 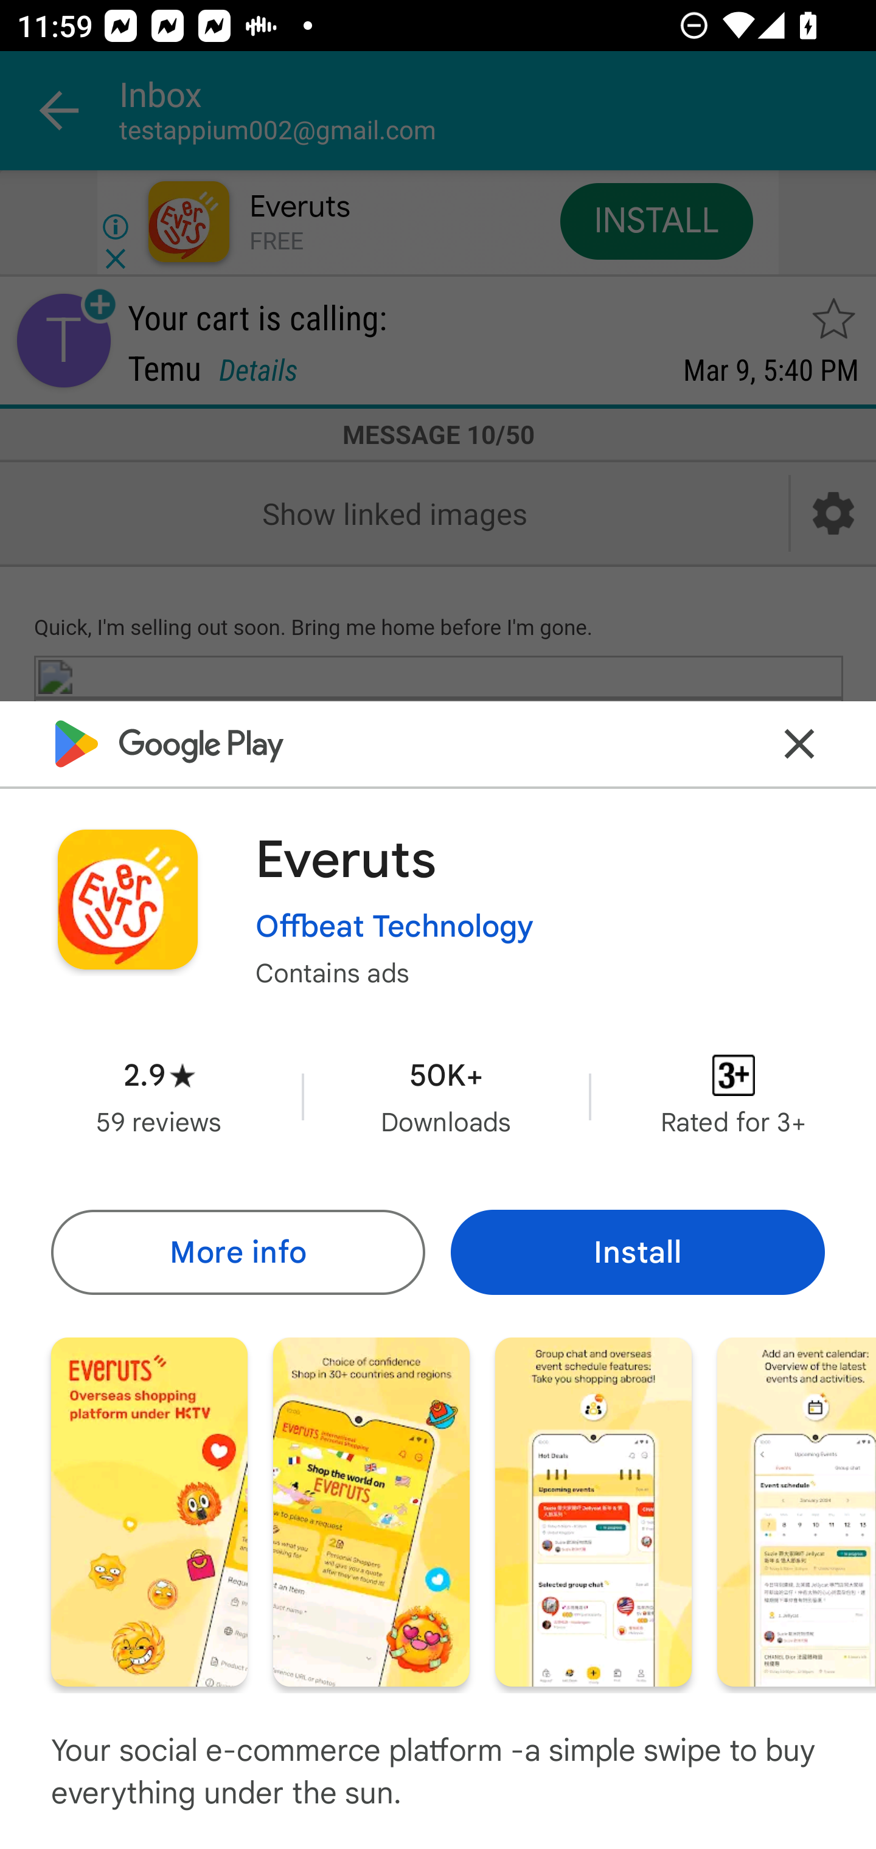 I want to click on Screenshot "2" of "7", so click(x=371, y=1511).